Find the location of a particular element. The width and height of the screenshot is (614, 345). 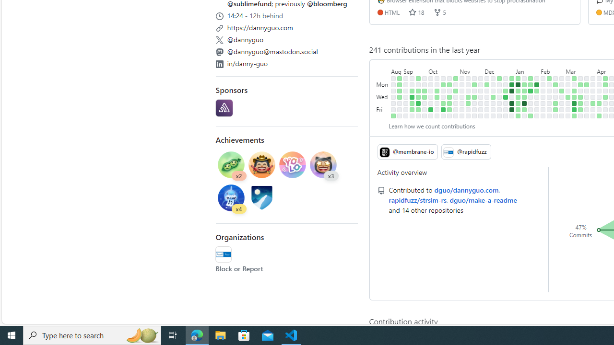

No contributions on December 25th. is located at coordinates (506, 84).